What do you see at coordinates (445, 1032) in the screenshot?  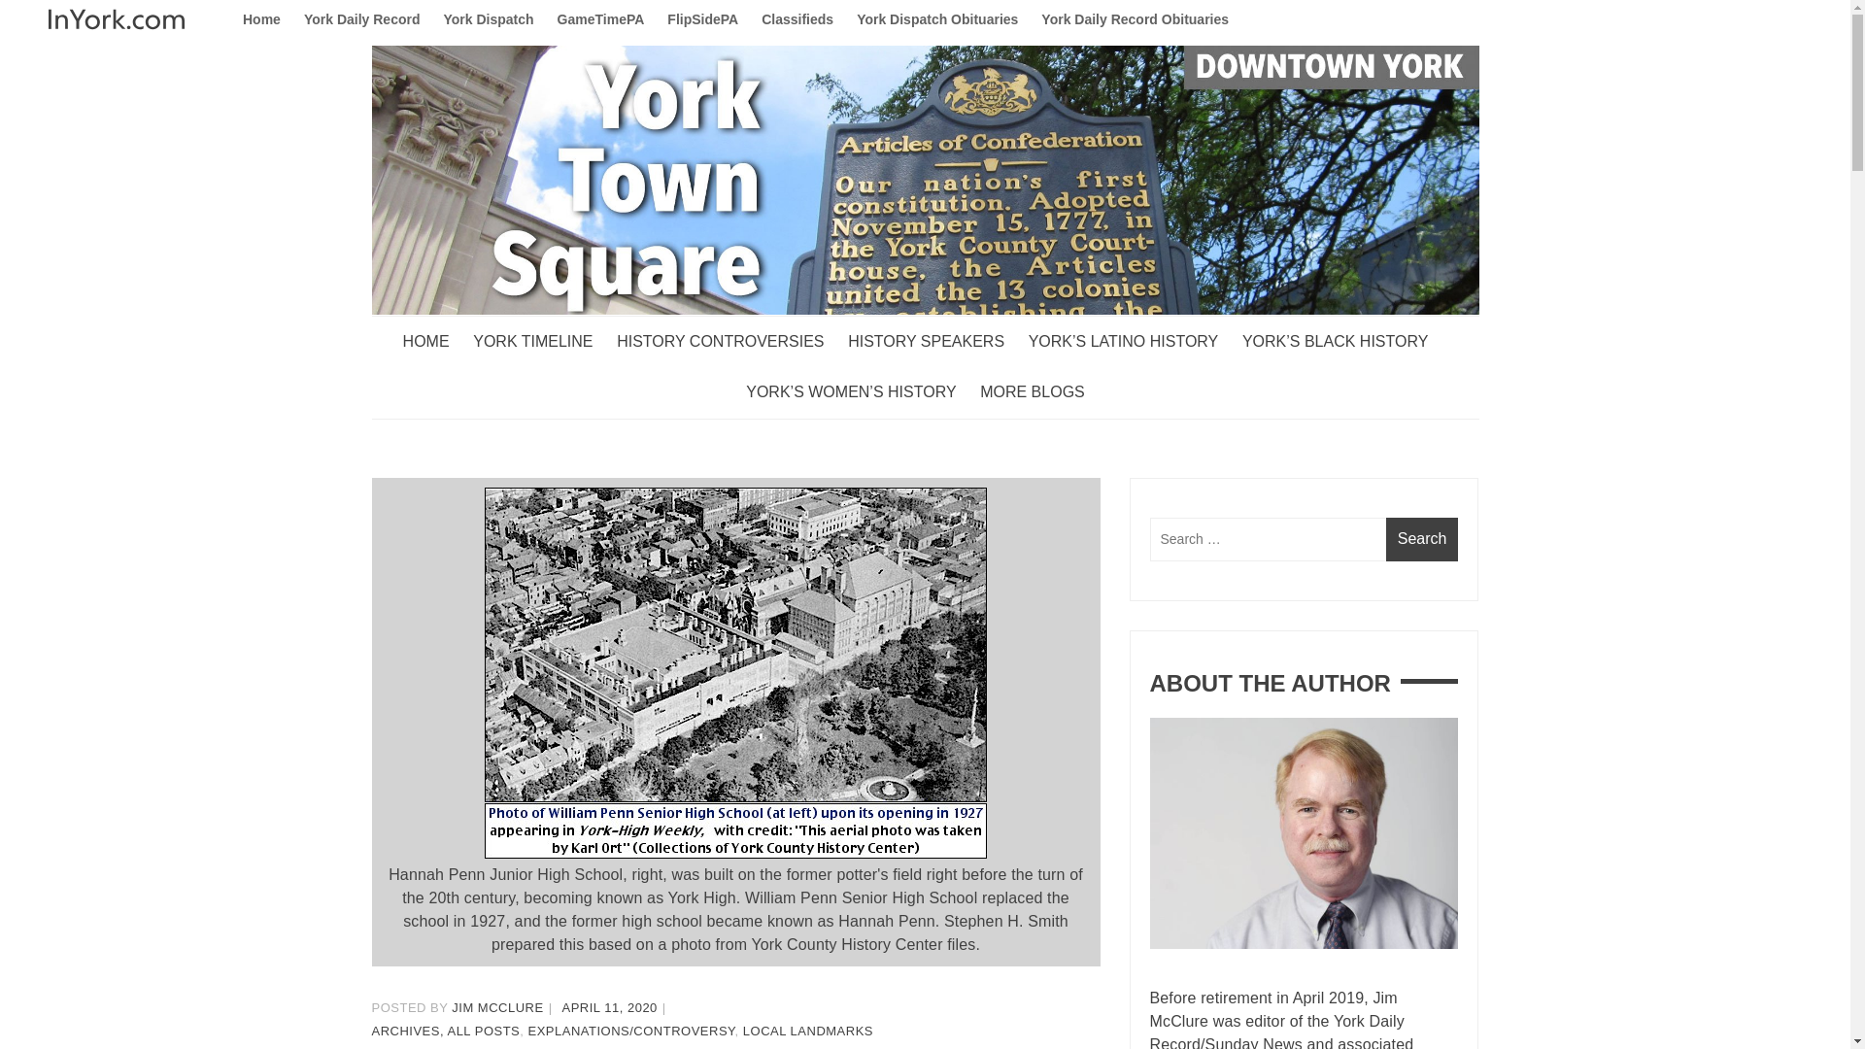 I see `ARCHIVES, ALL POSTS` at bounding box center [445, 1032].